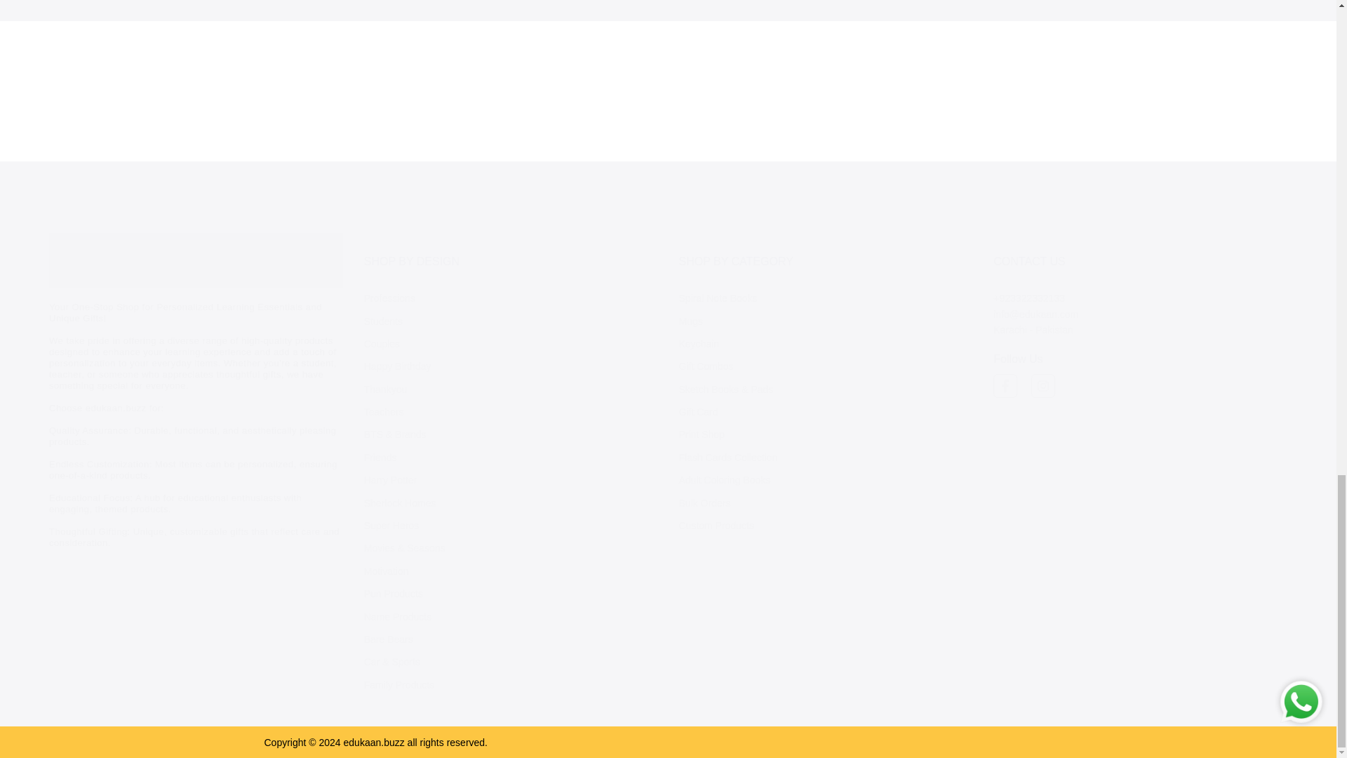  What do you see at coordinates (400, 503) in the screenshot?
I see `Sherlock Homes` at bounding box center [400, 503].